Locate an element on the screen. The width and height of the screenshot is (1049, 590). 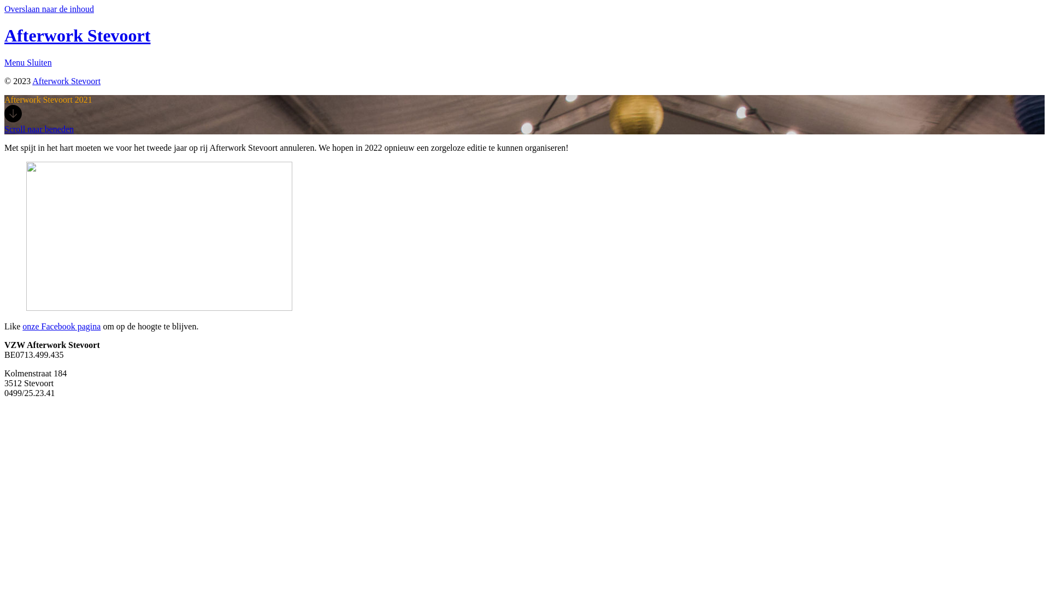
Afterwork Stevoort is located at coordinates (78, 36).